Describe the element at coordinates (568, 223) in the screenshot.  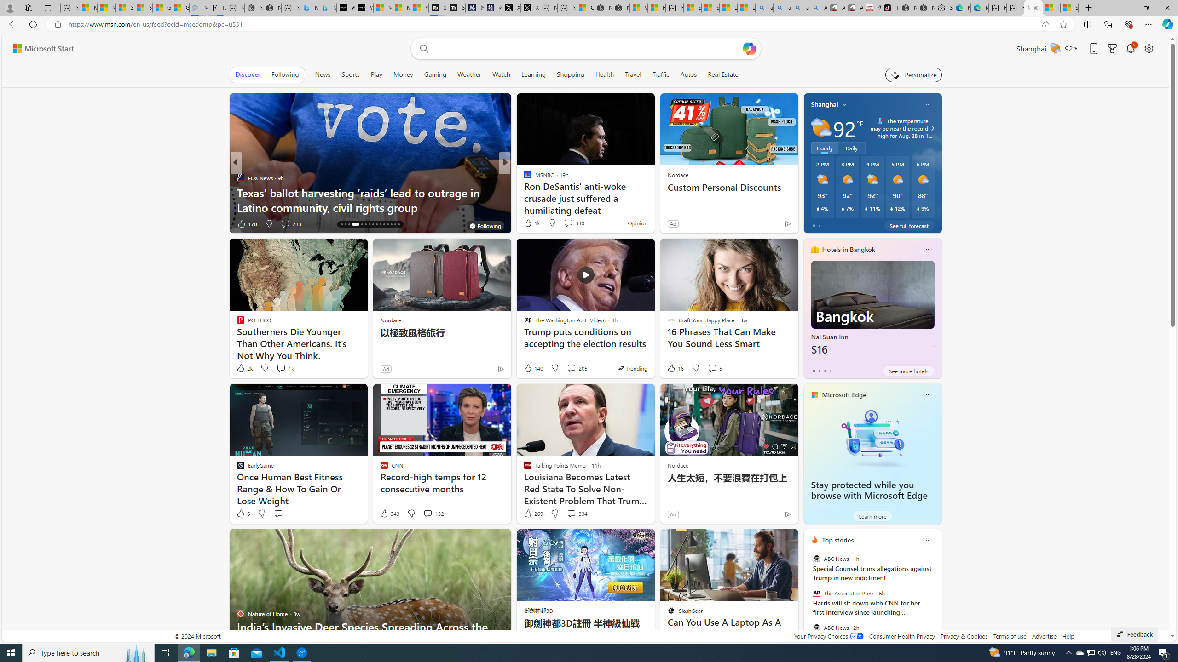
I see `View comments 330 Comment` at that location.